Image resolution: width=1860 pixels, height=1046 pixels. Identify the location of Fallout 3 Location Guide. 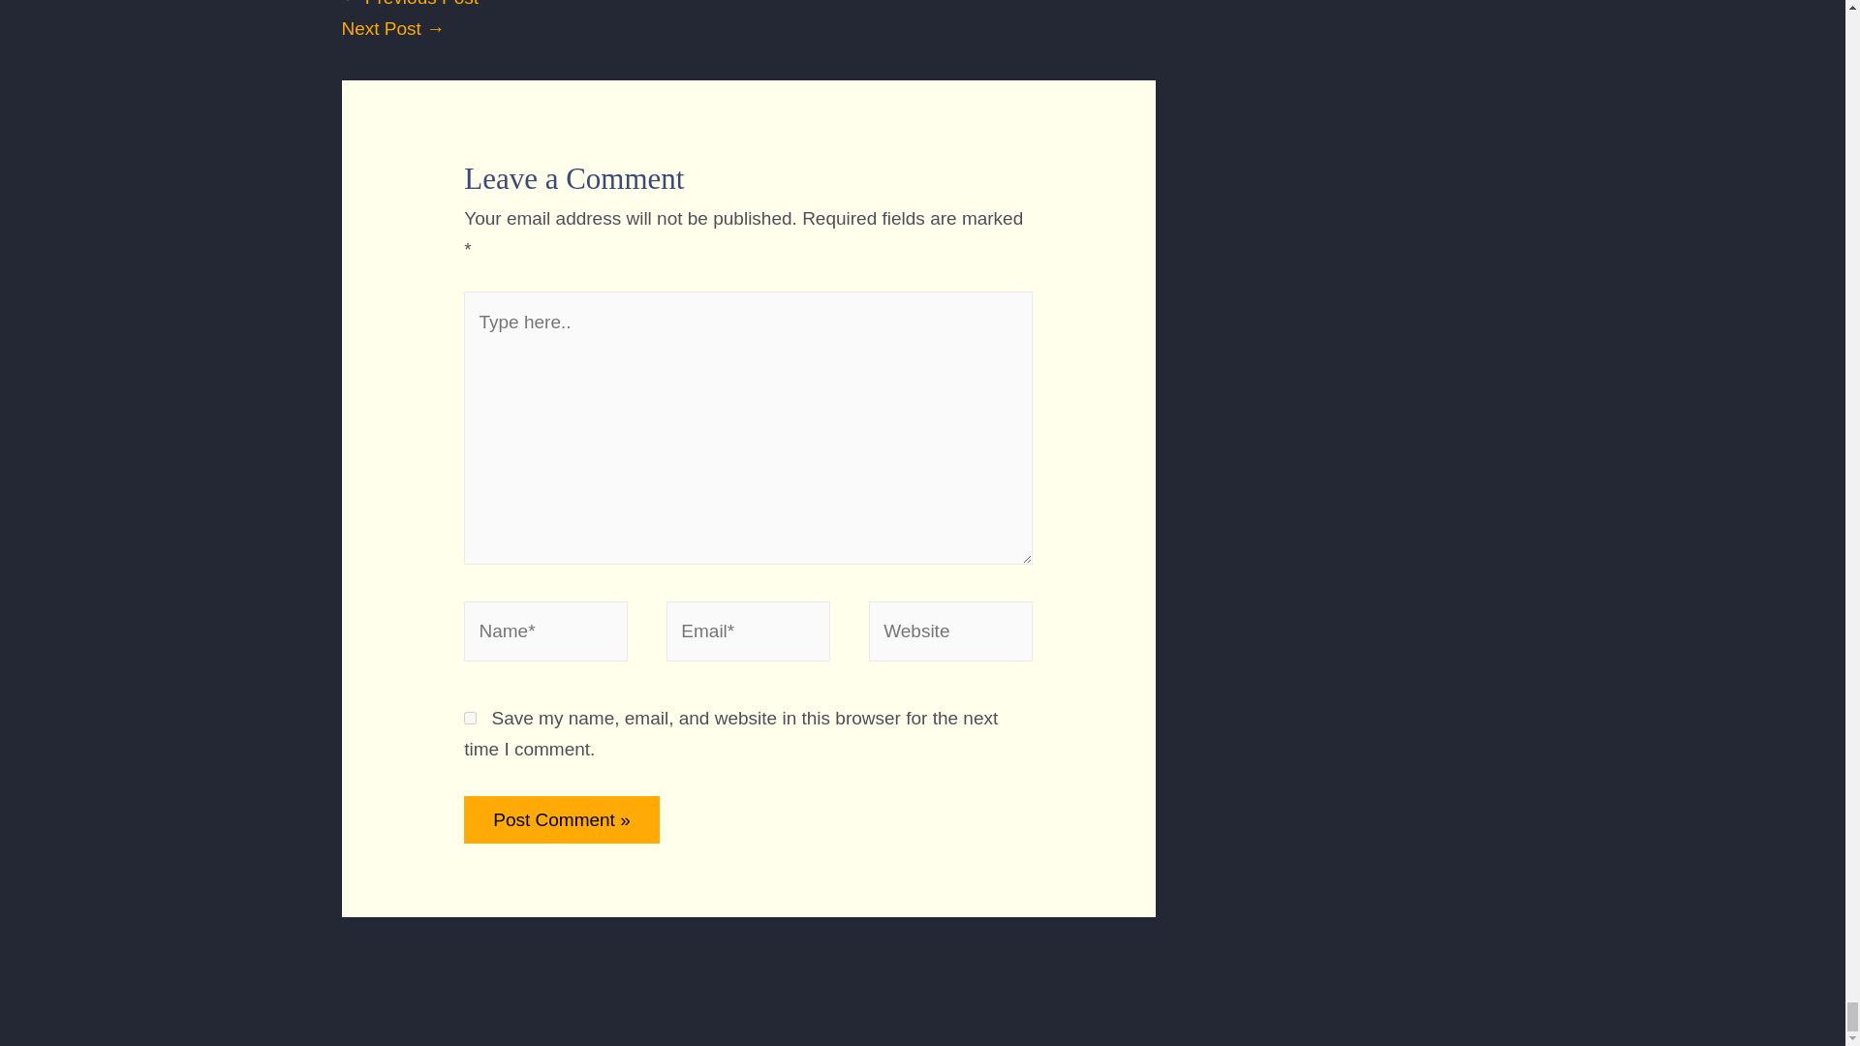
(391, 28).